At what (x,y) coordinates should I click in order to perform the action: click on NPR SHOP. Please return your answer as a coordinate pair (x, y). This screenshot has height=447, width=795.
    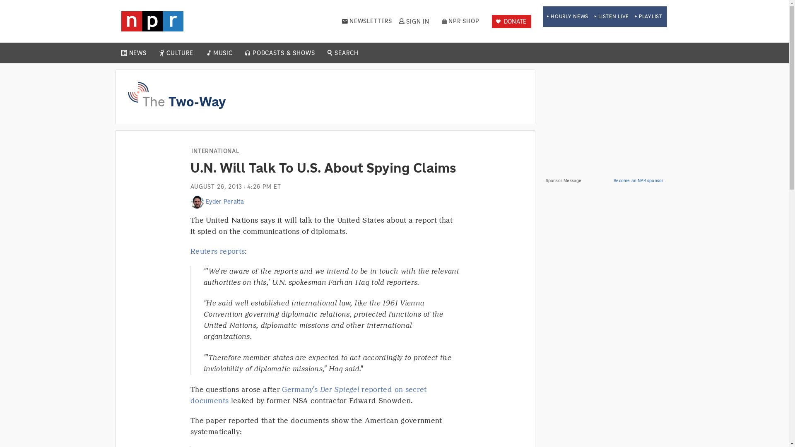
    Looking at the image, I should click on (460, 21).